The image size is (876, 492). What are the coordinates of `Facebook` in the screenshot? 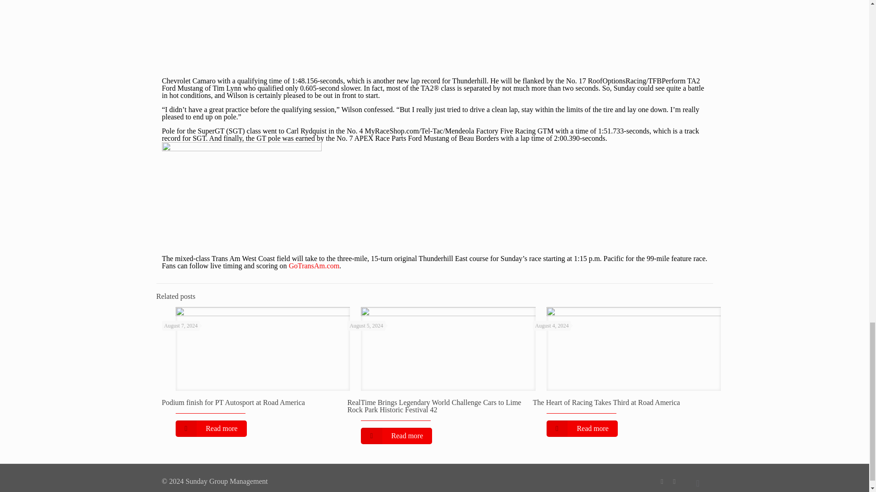 It's located at (662, 481).